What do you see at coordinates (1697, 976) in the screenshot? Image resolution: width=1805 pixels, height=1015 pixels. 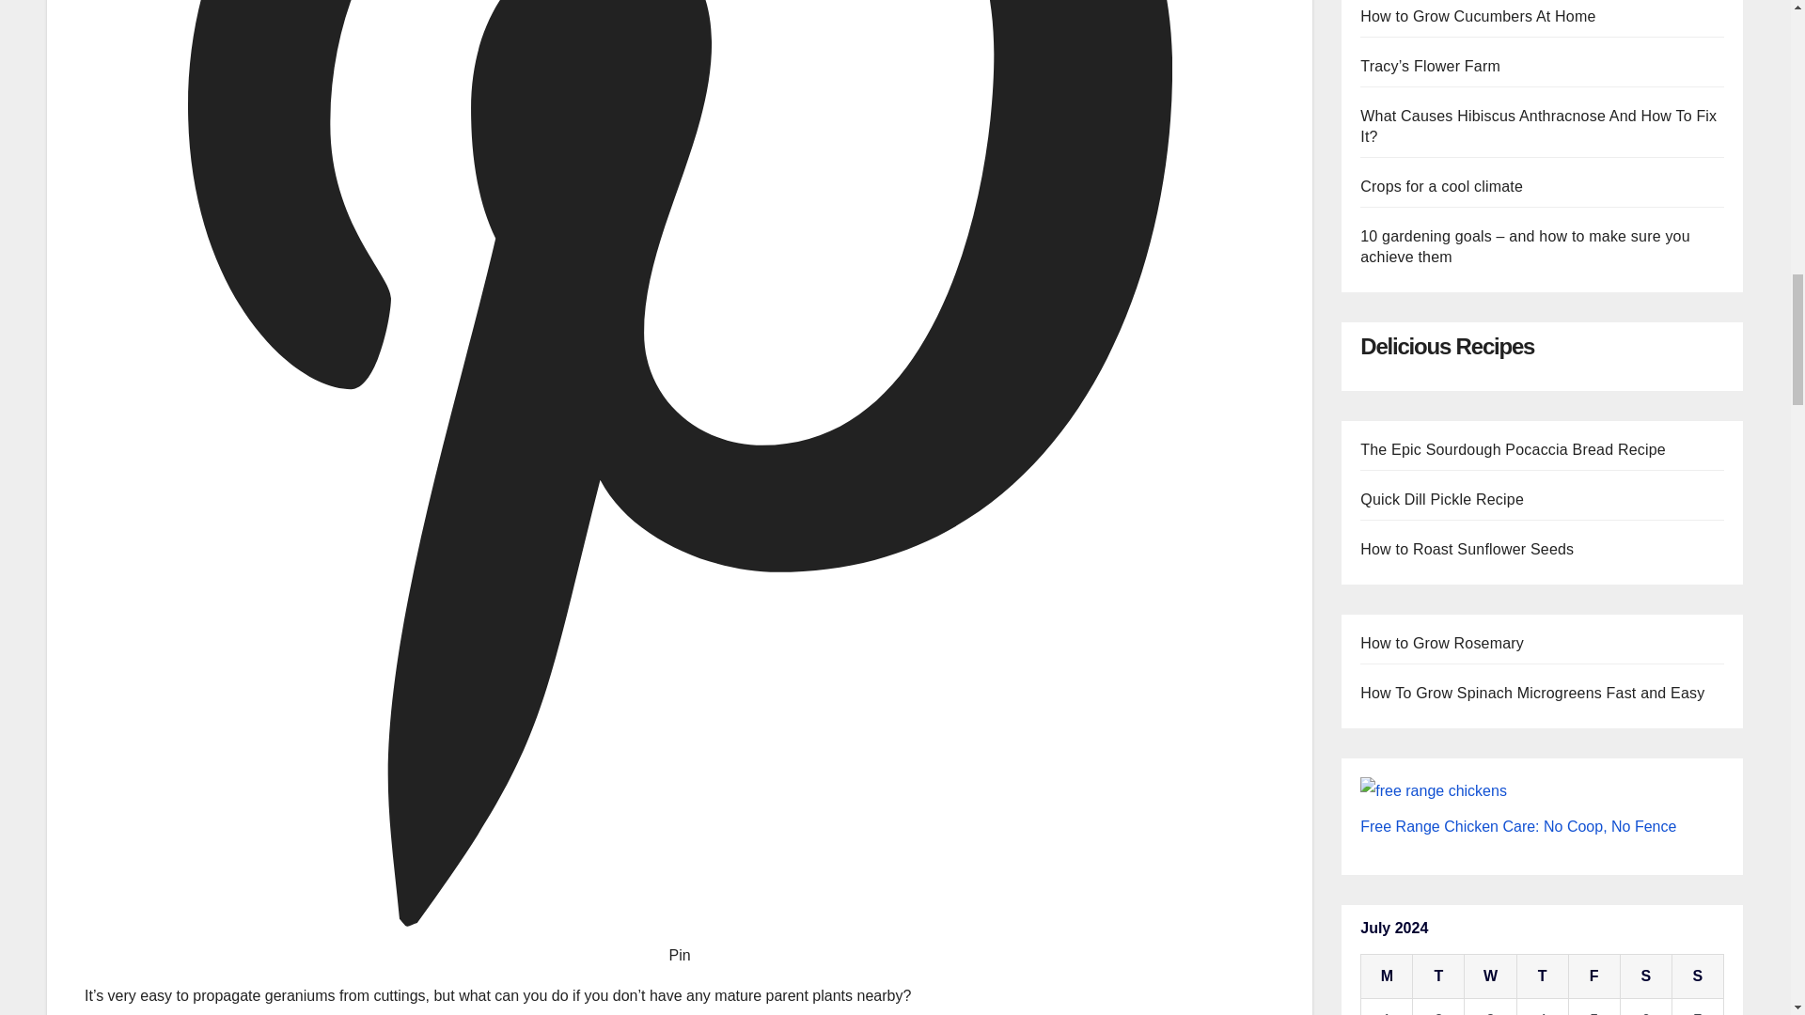 I see `Sunday` at bounding box center [1697, 976].